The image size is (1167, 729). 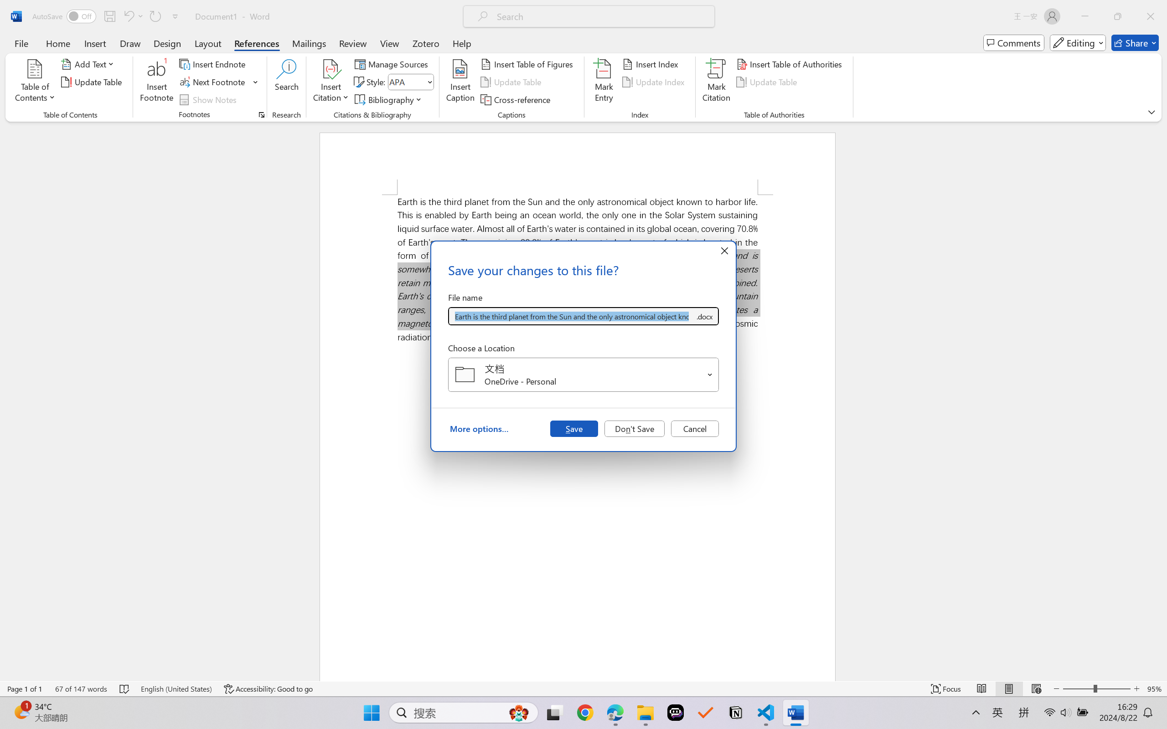 What do you see at coordinates (36, 82) in the screenshot?
I see `Table of Contents` at bounding box center [36, 82].